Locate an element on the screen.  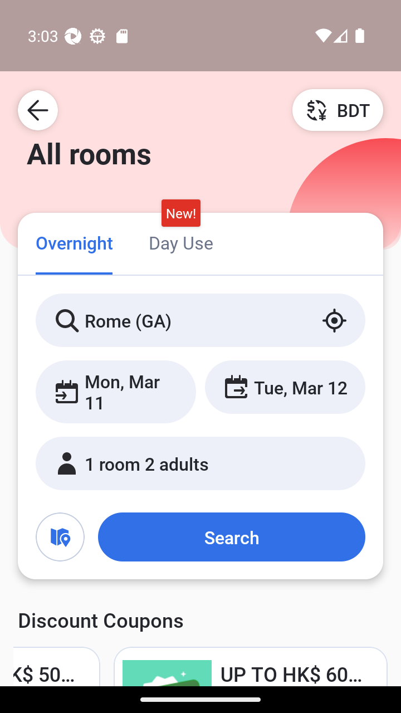
Tue, Mar 12 is located at coordinates (285, 387).